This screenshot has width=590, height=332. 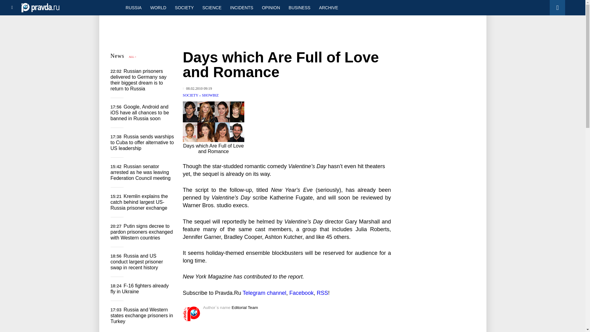 What do you see at coordinates (264, 293) in the screenshot?
I see `Telegram channel` at bounding box center [264, 293].